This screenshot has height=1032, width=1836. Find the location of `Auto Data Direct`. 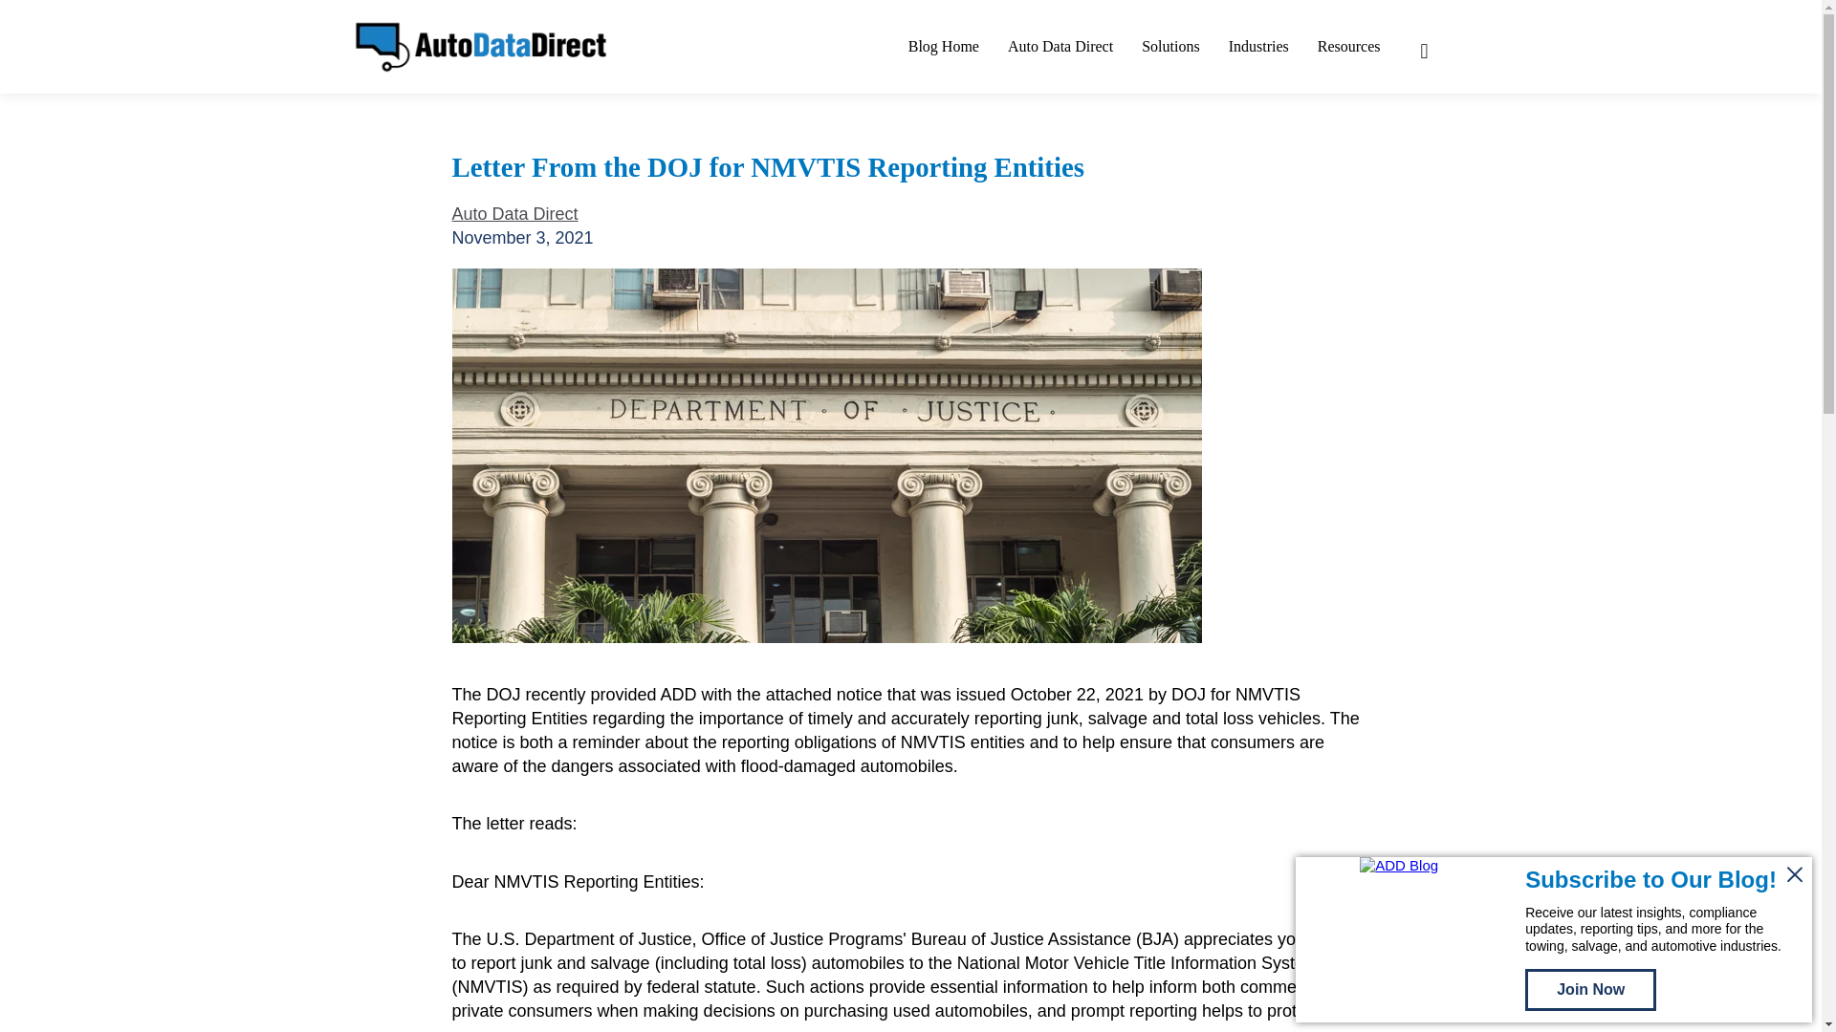

Auto Data Direct is located at coordinates (514, 214).